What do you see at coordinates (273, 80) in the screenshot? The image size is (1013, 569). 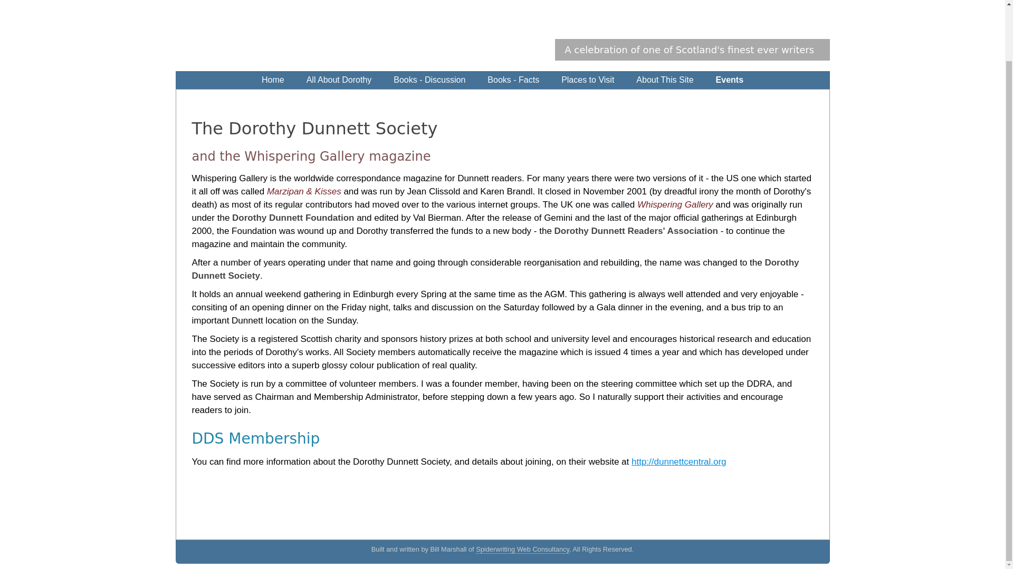 I see `Home` at bounding box center [273, 80].